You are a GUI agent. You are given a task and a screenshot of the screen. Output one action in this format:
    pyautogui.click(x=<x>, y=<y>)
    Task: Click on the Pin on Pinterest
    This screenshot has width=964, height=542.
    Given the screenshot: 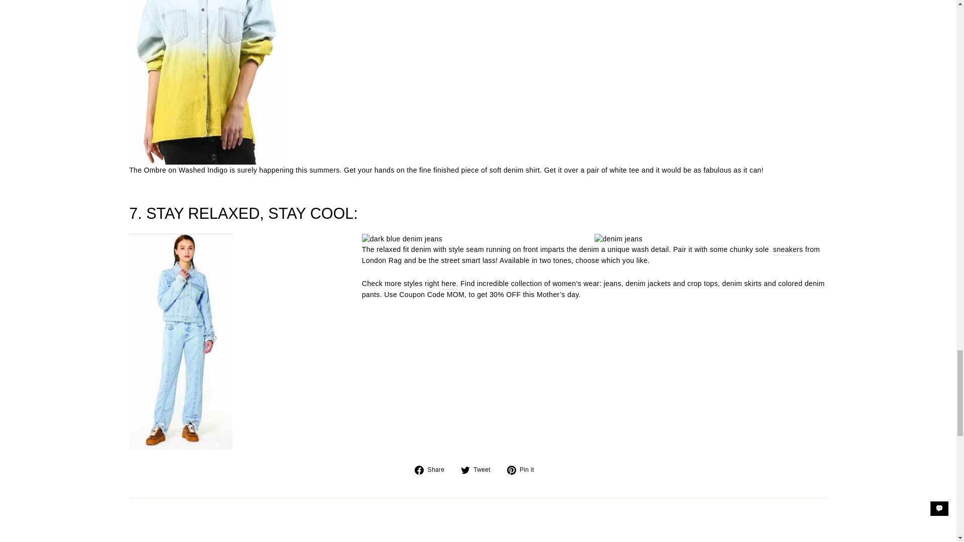 What is the action you would take?
    pyautogui.click(x=524, y=470)
    